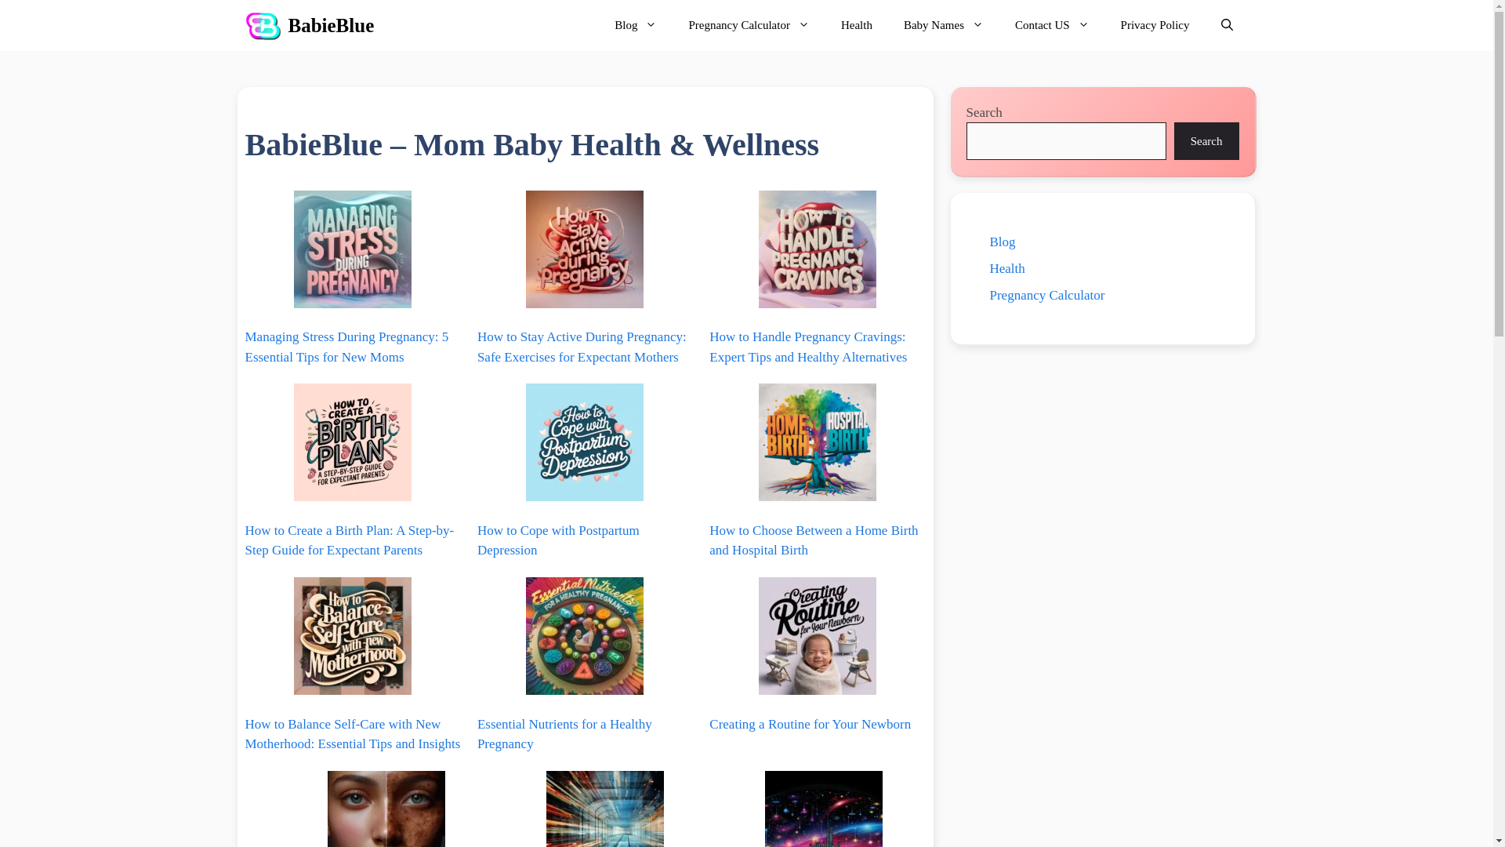 This screenshot has height=847, width=1505. Describe the element at coordinates (636, 25) in the screenshot. I see `Blog` at that location.